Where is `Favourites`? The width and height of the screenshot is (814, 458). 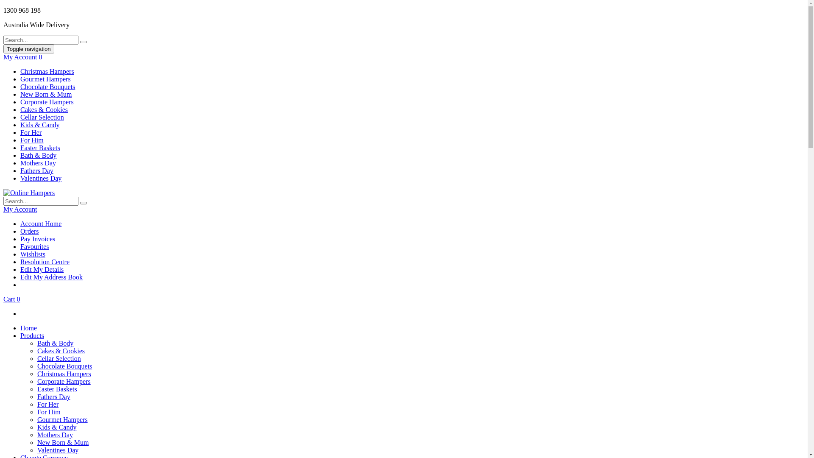
Favourites is located at coordinates (35, 247).